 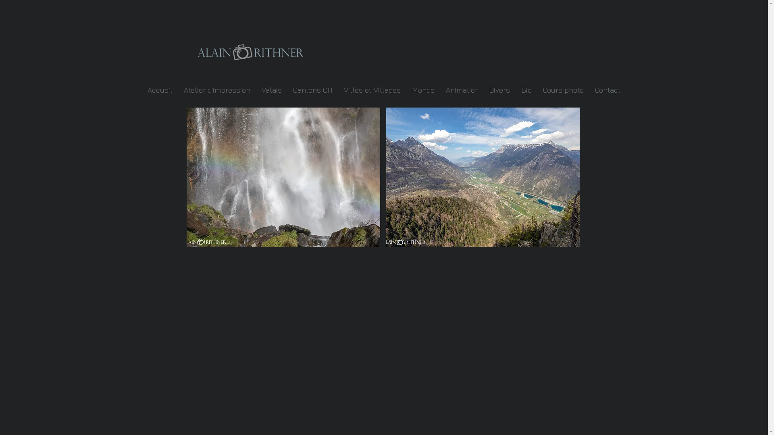 What do you see at coordinates (372, 90) in the screenshot?
I see `Villes et Villages` at bounding box center [372, 90].